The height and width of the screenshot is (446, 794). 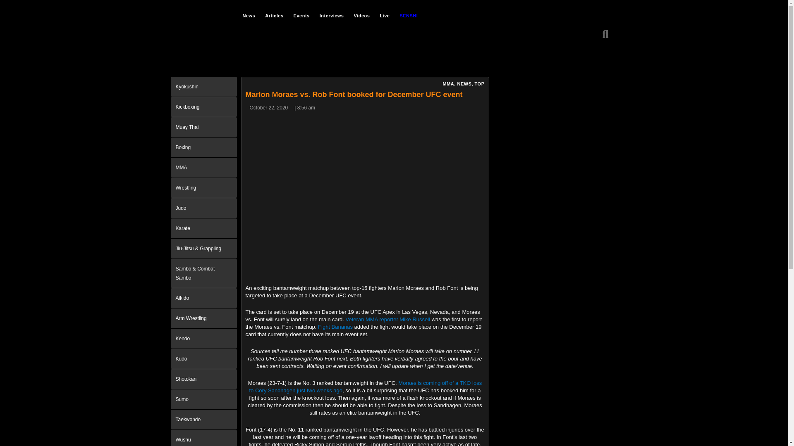 What do you see at coordinates (409, 15) in the screenshot?
I see `SENSHI` at bounding box center [409, 15].